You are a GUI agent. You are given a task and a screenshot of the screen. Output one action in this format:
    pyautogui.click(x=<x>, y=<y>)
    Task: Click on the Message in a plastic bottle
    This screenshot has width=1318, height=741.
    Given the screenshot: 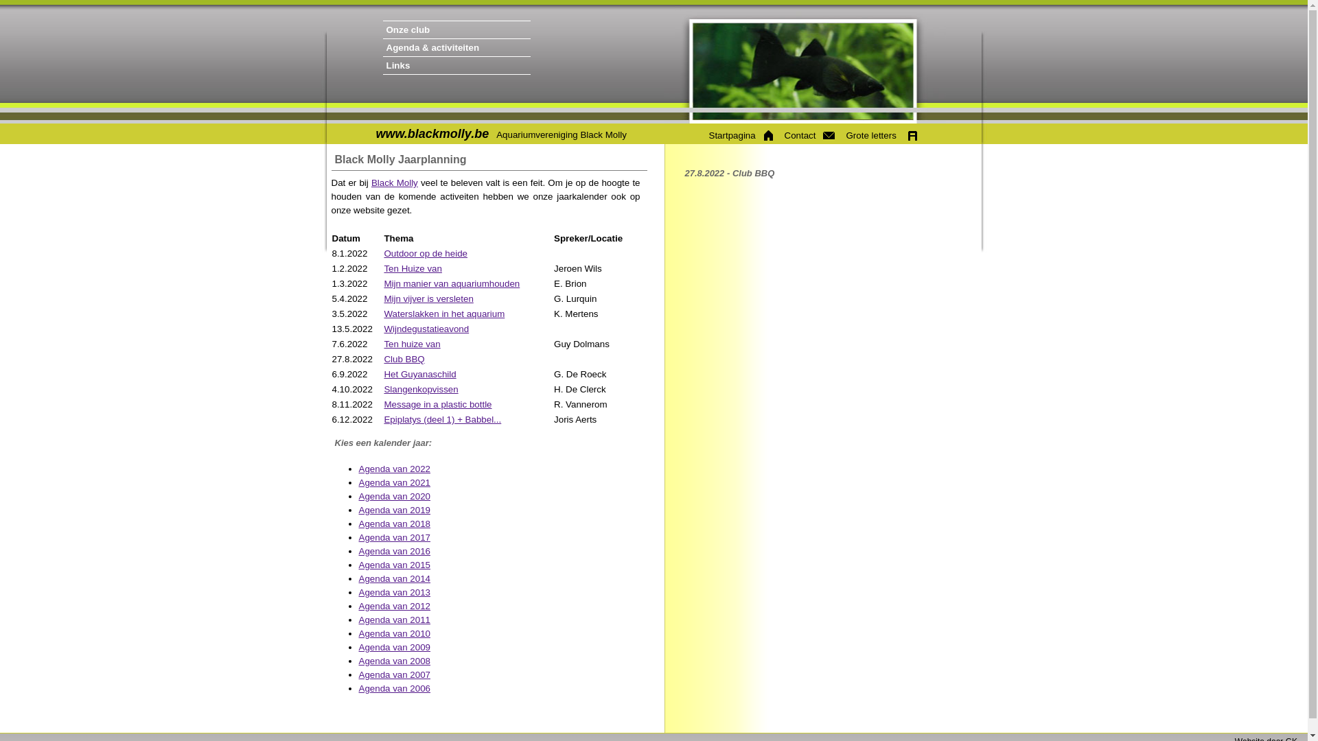 What is the action you would take?
    pyautogui.click(x=438, y=405)
    